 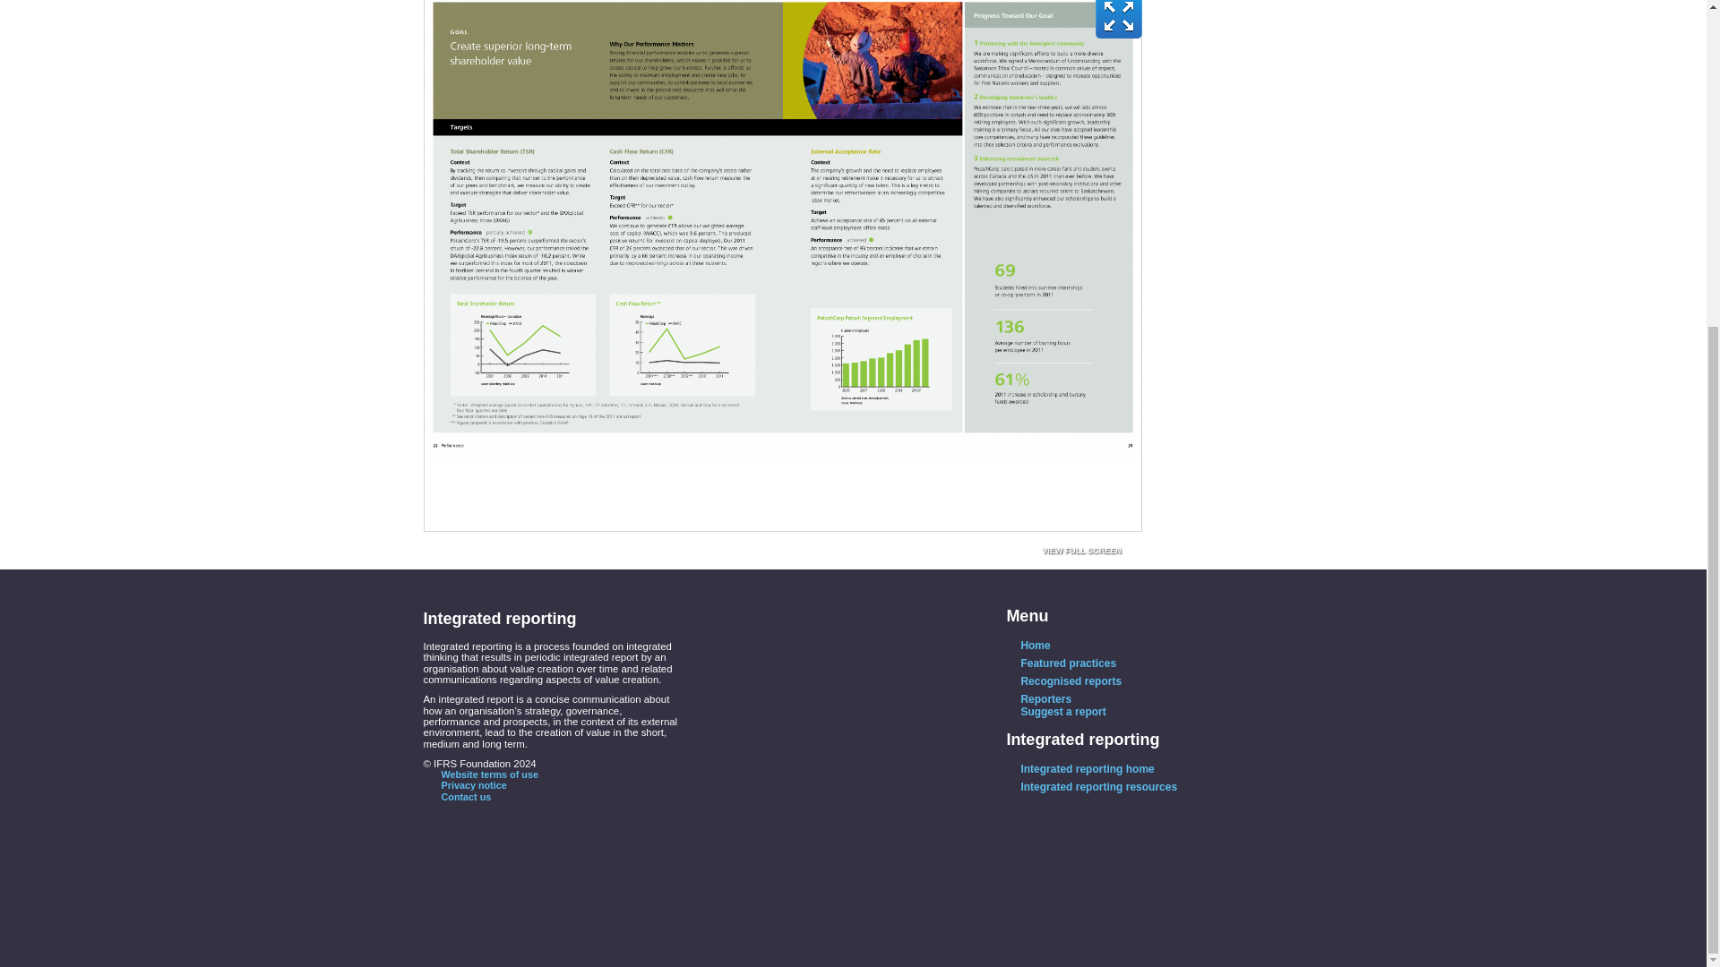 I want to click on Integrated reporting resources, so click(x=1091, y=786).